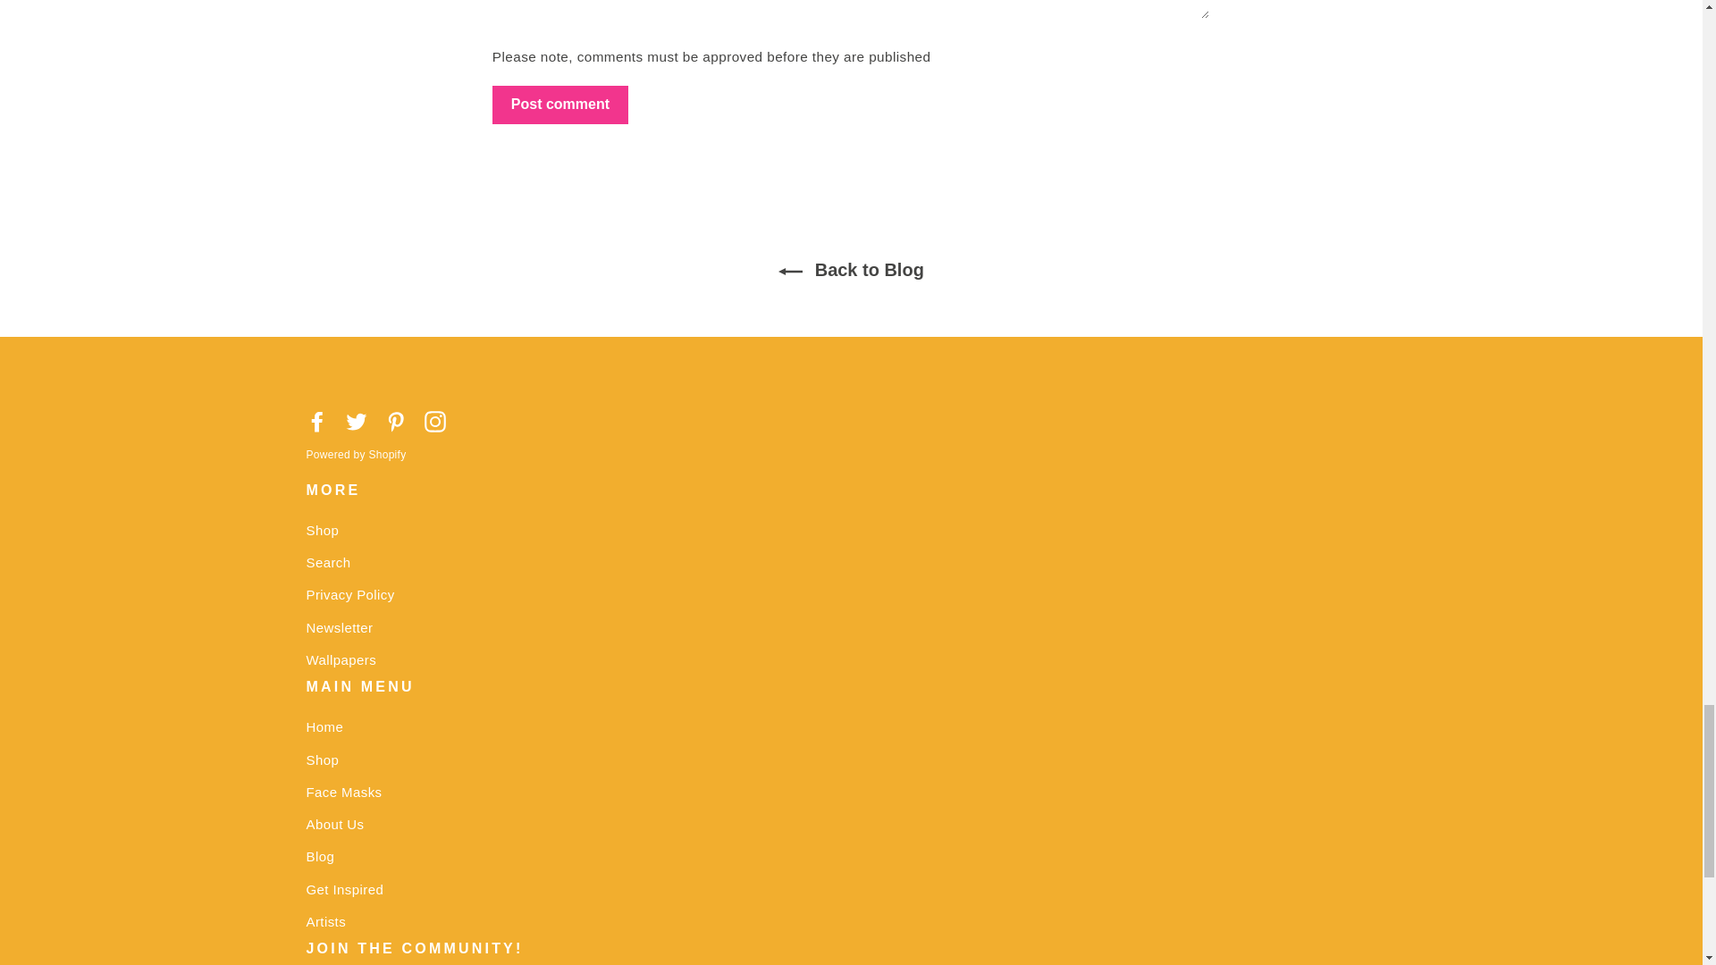 This screenshot has width=1716, height=965. Describe the element at coordinates (356, 420) in the screenshot. I see `Just Girl Project on Twitter` at that location.